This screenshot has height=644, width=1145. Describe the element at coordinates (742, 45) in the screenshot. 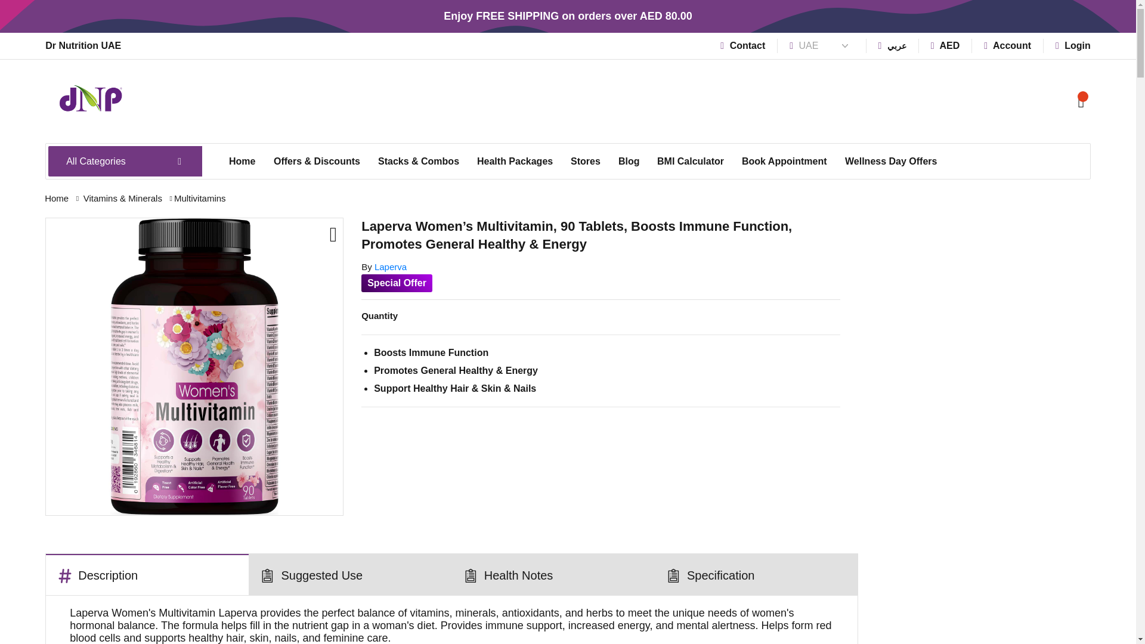

I see `Contact` at that location.